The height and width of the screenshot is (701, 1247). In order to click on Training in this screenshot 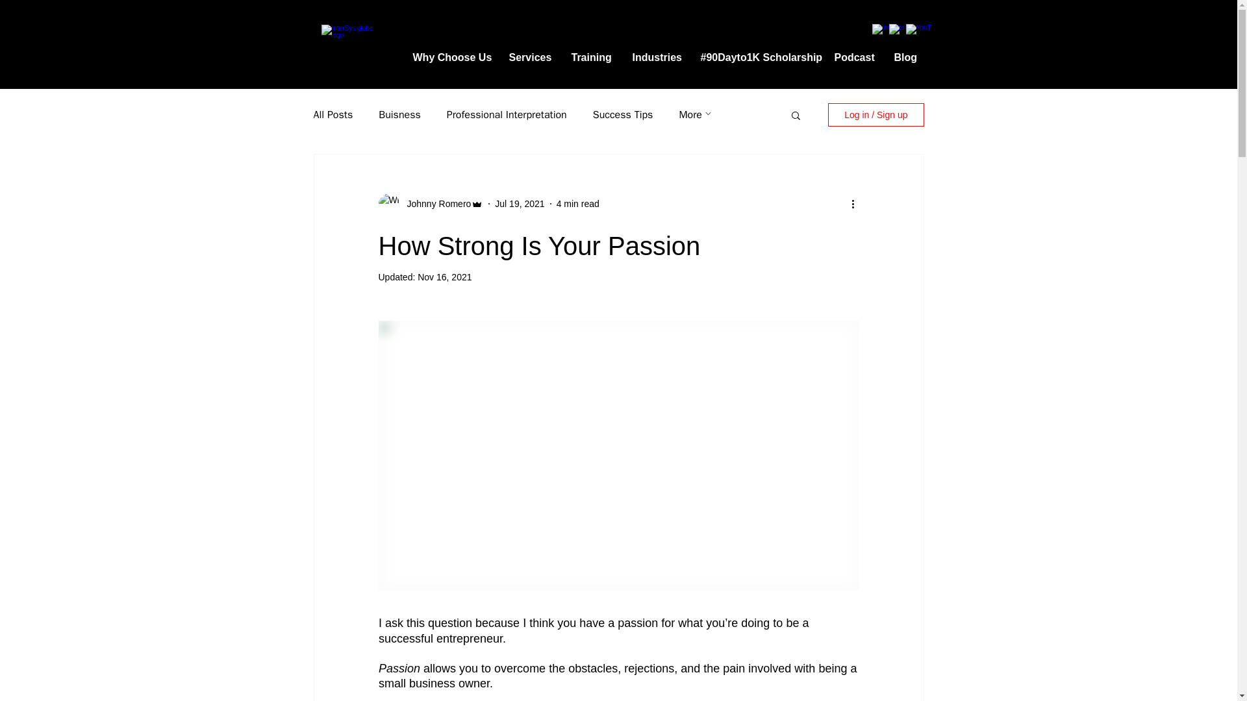, I will do `click(592, 57)`.